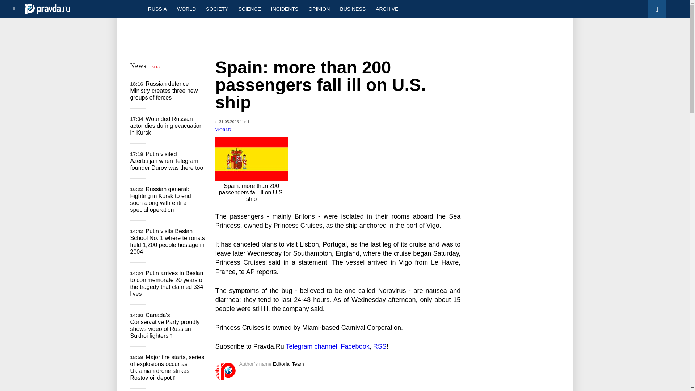 This screenshot has height=391, width=695. Describe the element at coordinates (380, 346) in the screenshot. I see `RSS` at that location.